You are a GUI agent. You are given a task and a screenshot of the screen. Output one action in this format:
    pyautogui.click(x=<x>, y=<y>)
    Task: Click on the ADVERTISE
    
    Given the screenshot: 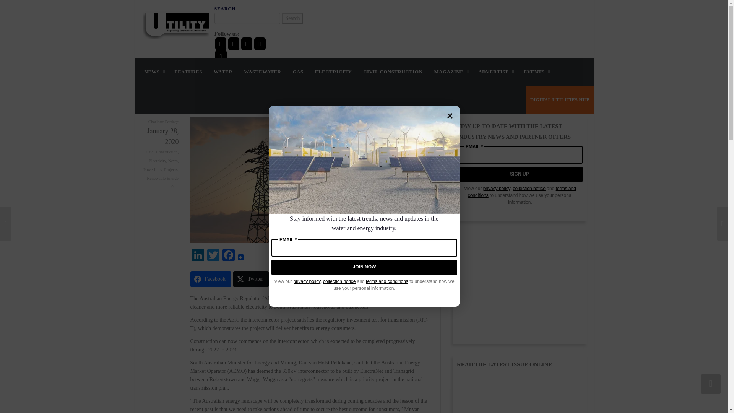 What is the action you would take?
    pyautogui.click(x=495, y=72)
    